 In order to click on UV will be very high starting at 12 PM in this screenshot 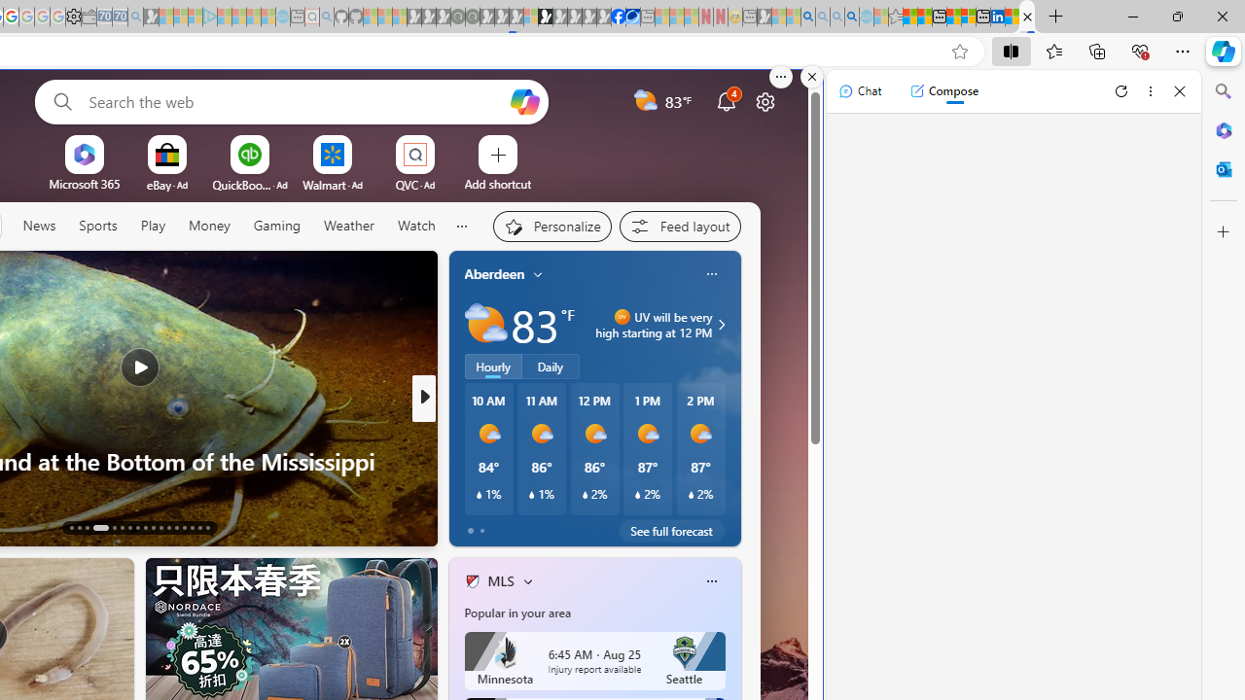, I will do `click(719, 325)`.